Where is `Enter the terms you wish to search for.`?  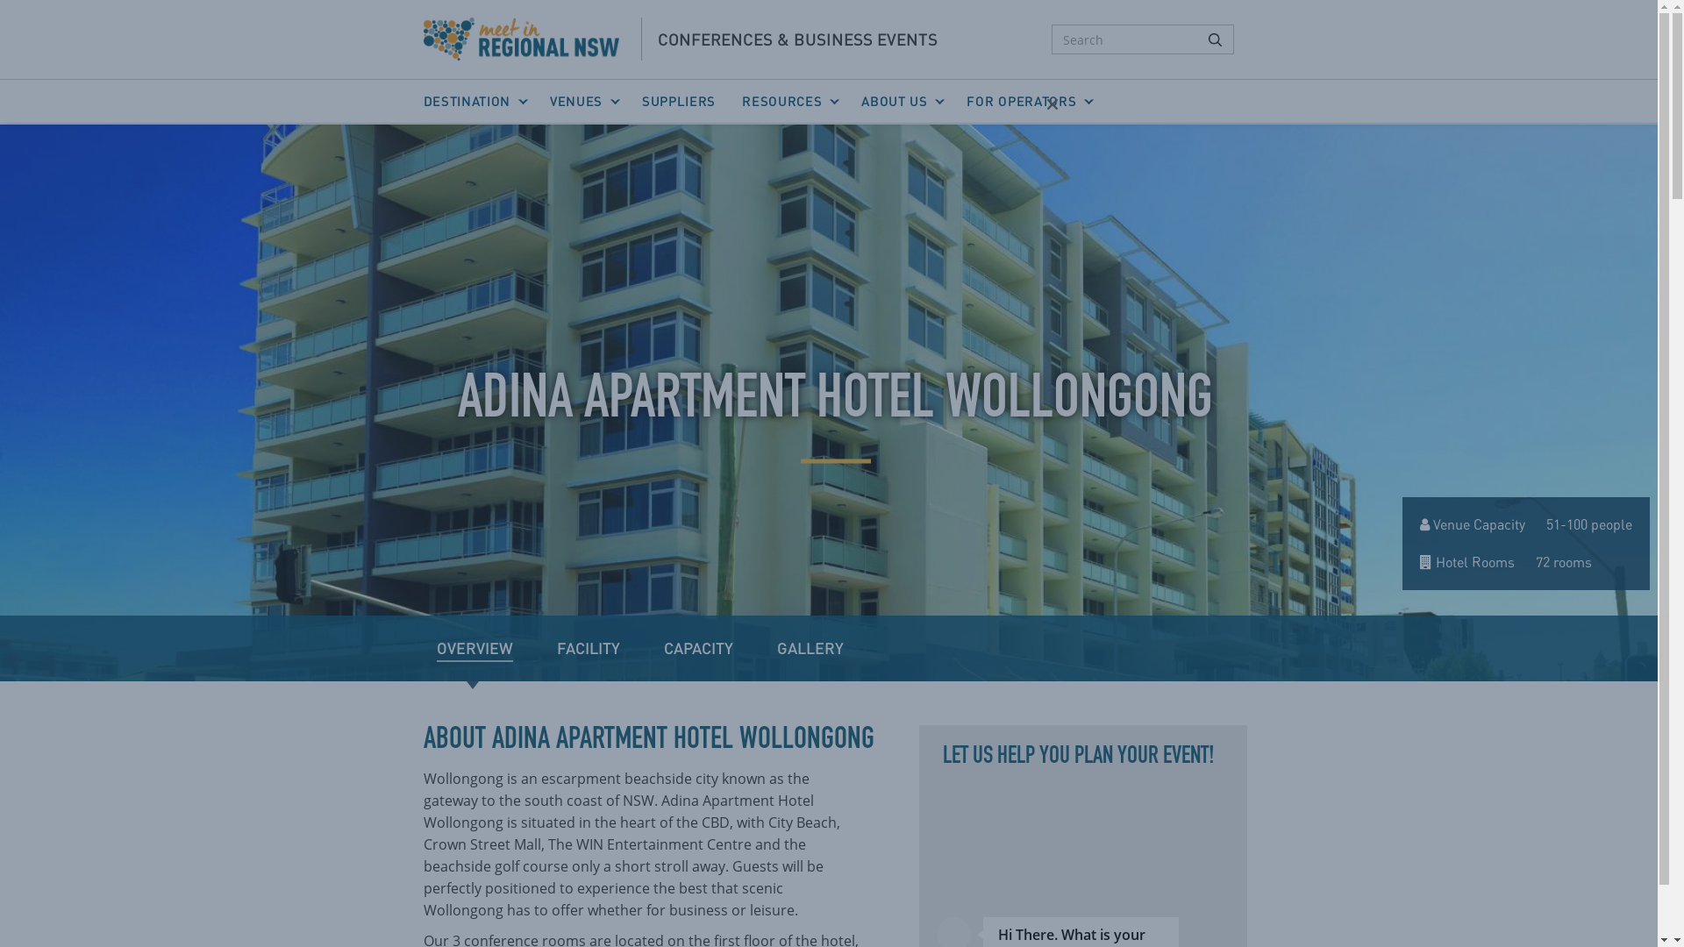
Enter the terms you wish to search for. is located at coordinates (1143, 39).